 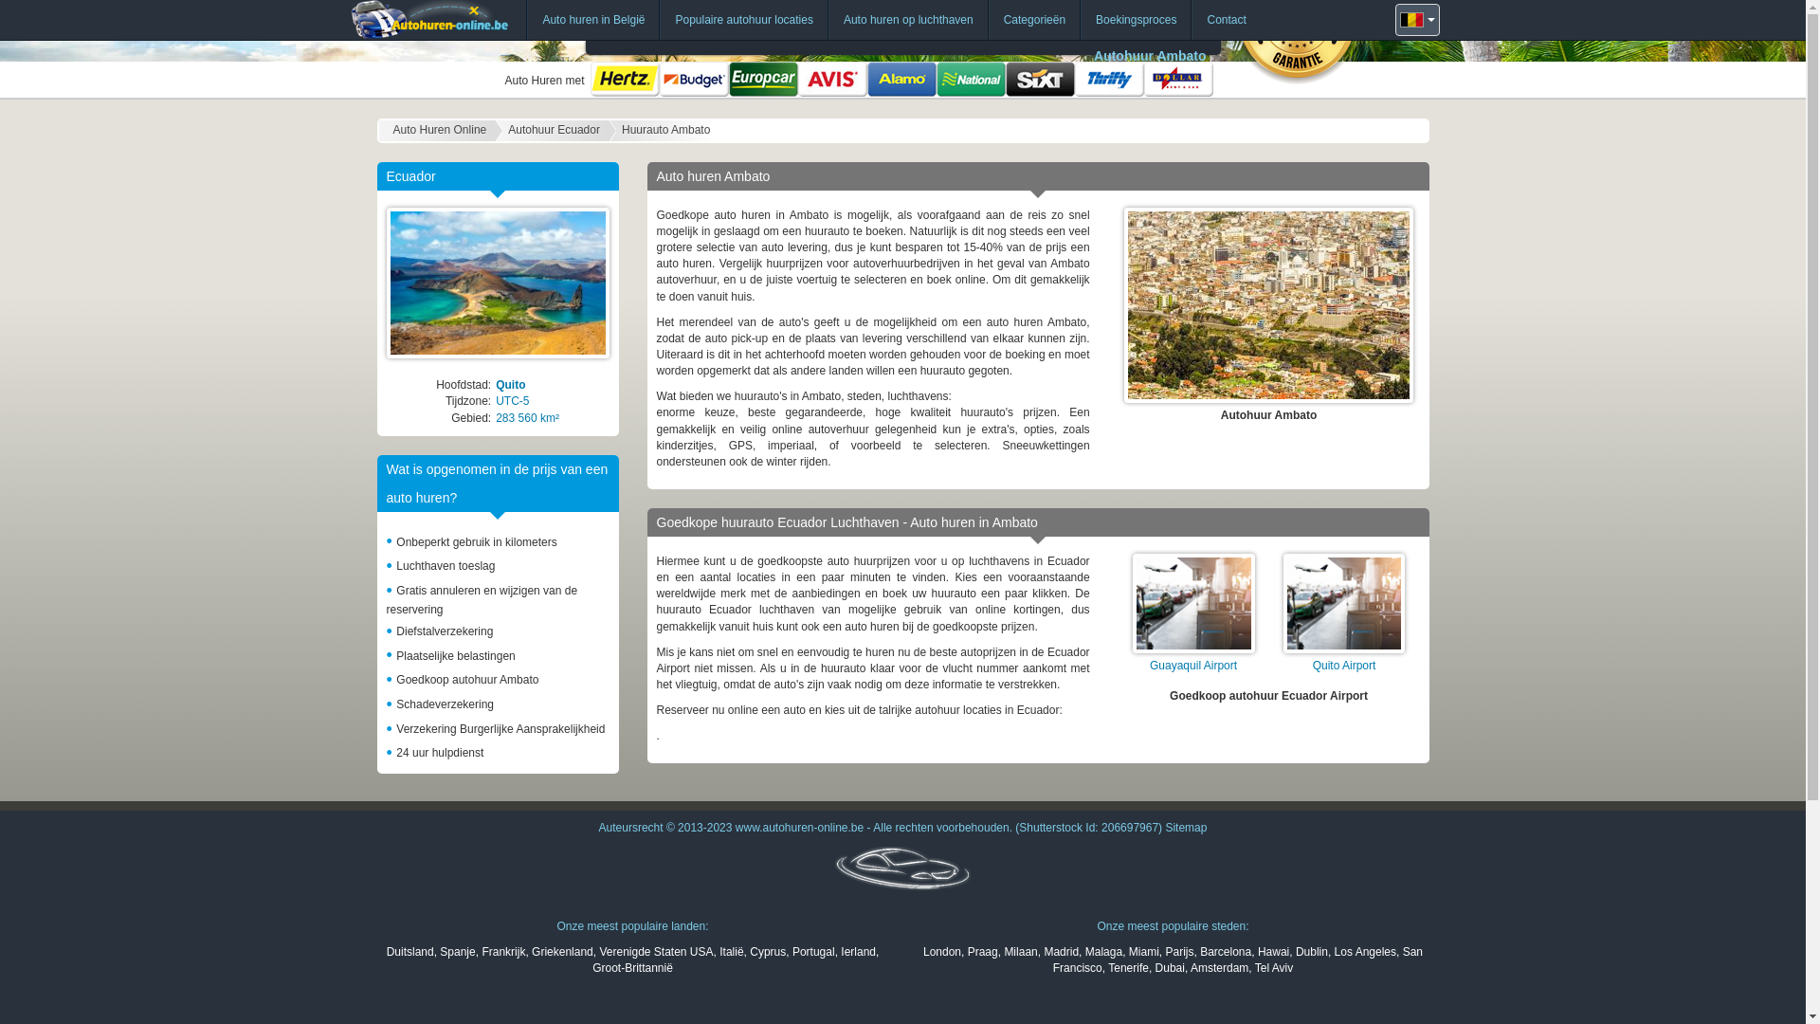 What do you see at coordinates (942, 952) in the screenshot?
I see `London` at bounding box center [942, 952].